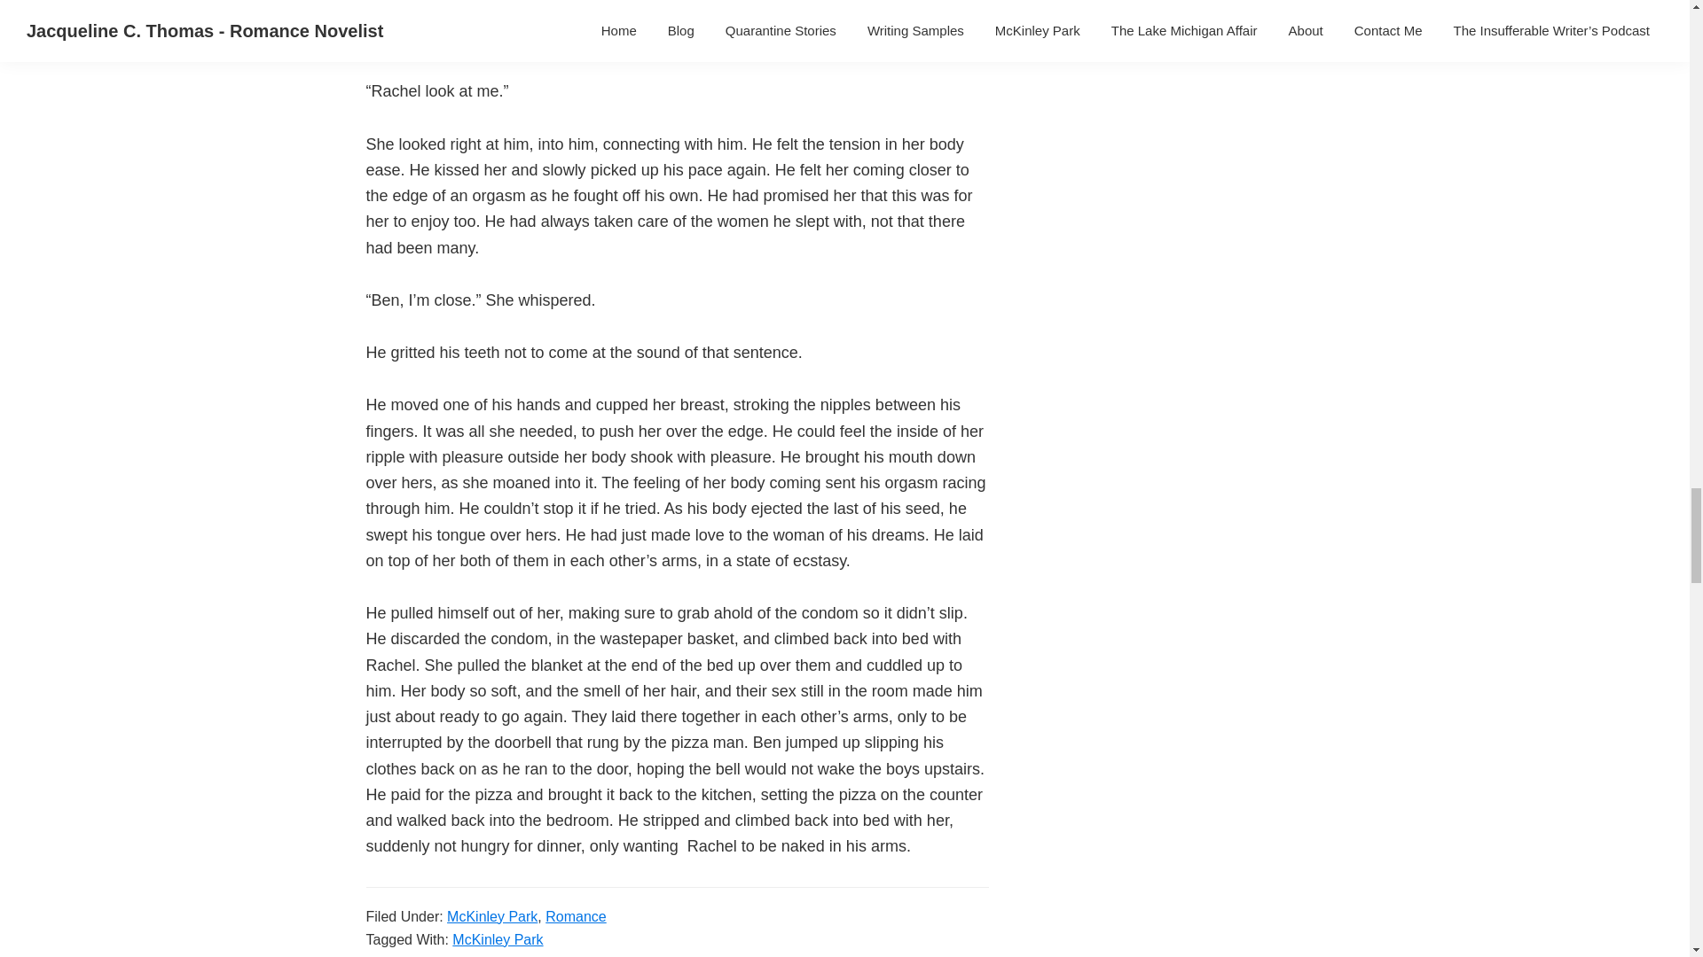  What do you see at coordinates (491, 916) in the screenshot?
I see `McKinley Park` at bounding box center [491, 916].